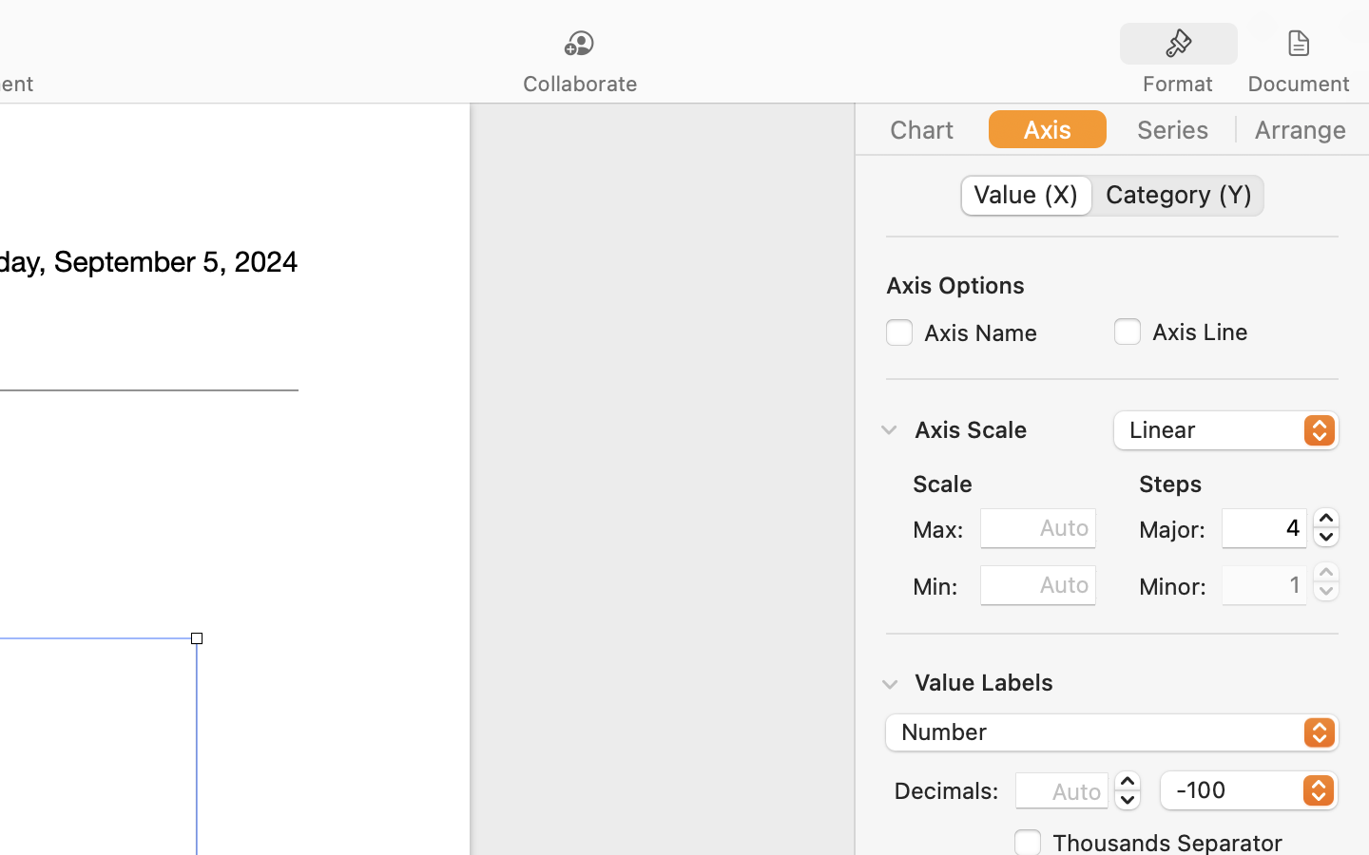  I want to click on Decimals:, so click(946, 789).